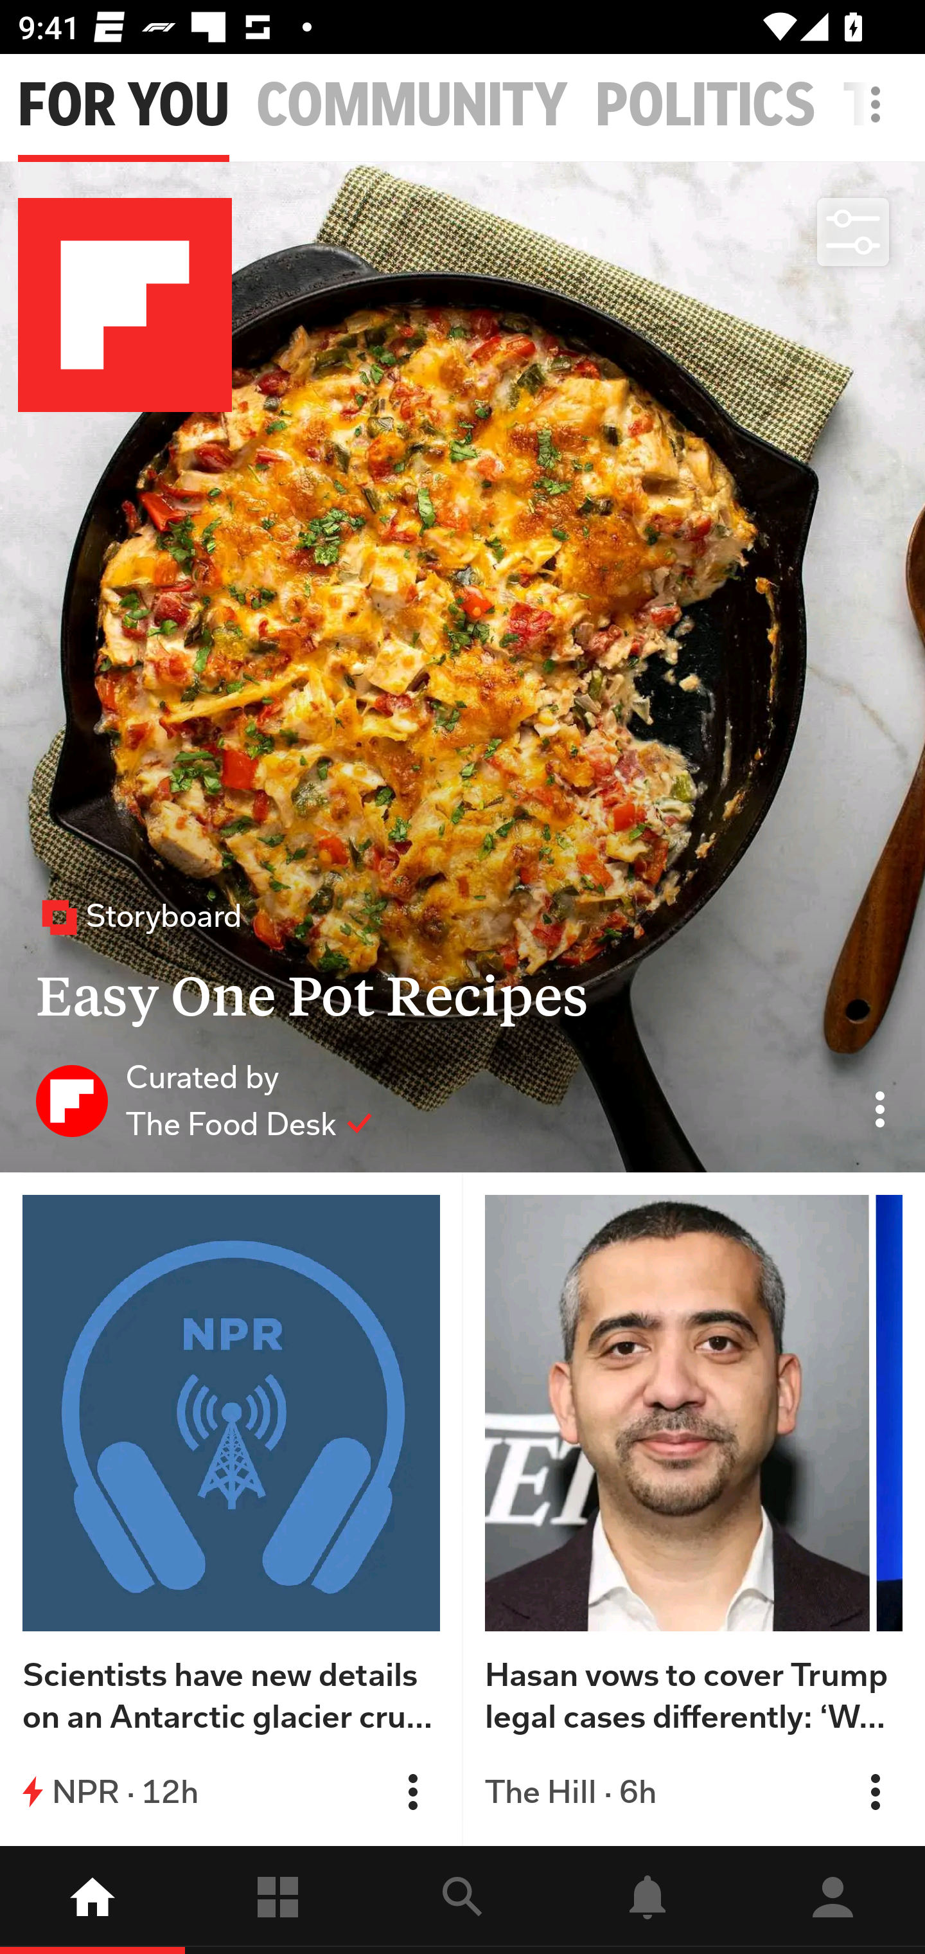 This screenshot has width=925, height=1954. What do you see at coordinates (706, 105) in the screenshot?
I see `POLITICS` at bounding box center [706, 105].